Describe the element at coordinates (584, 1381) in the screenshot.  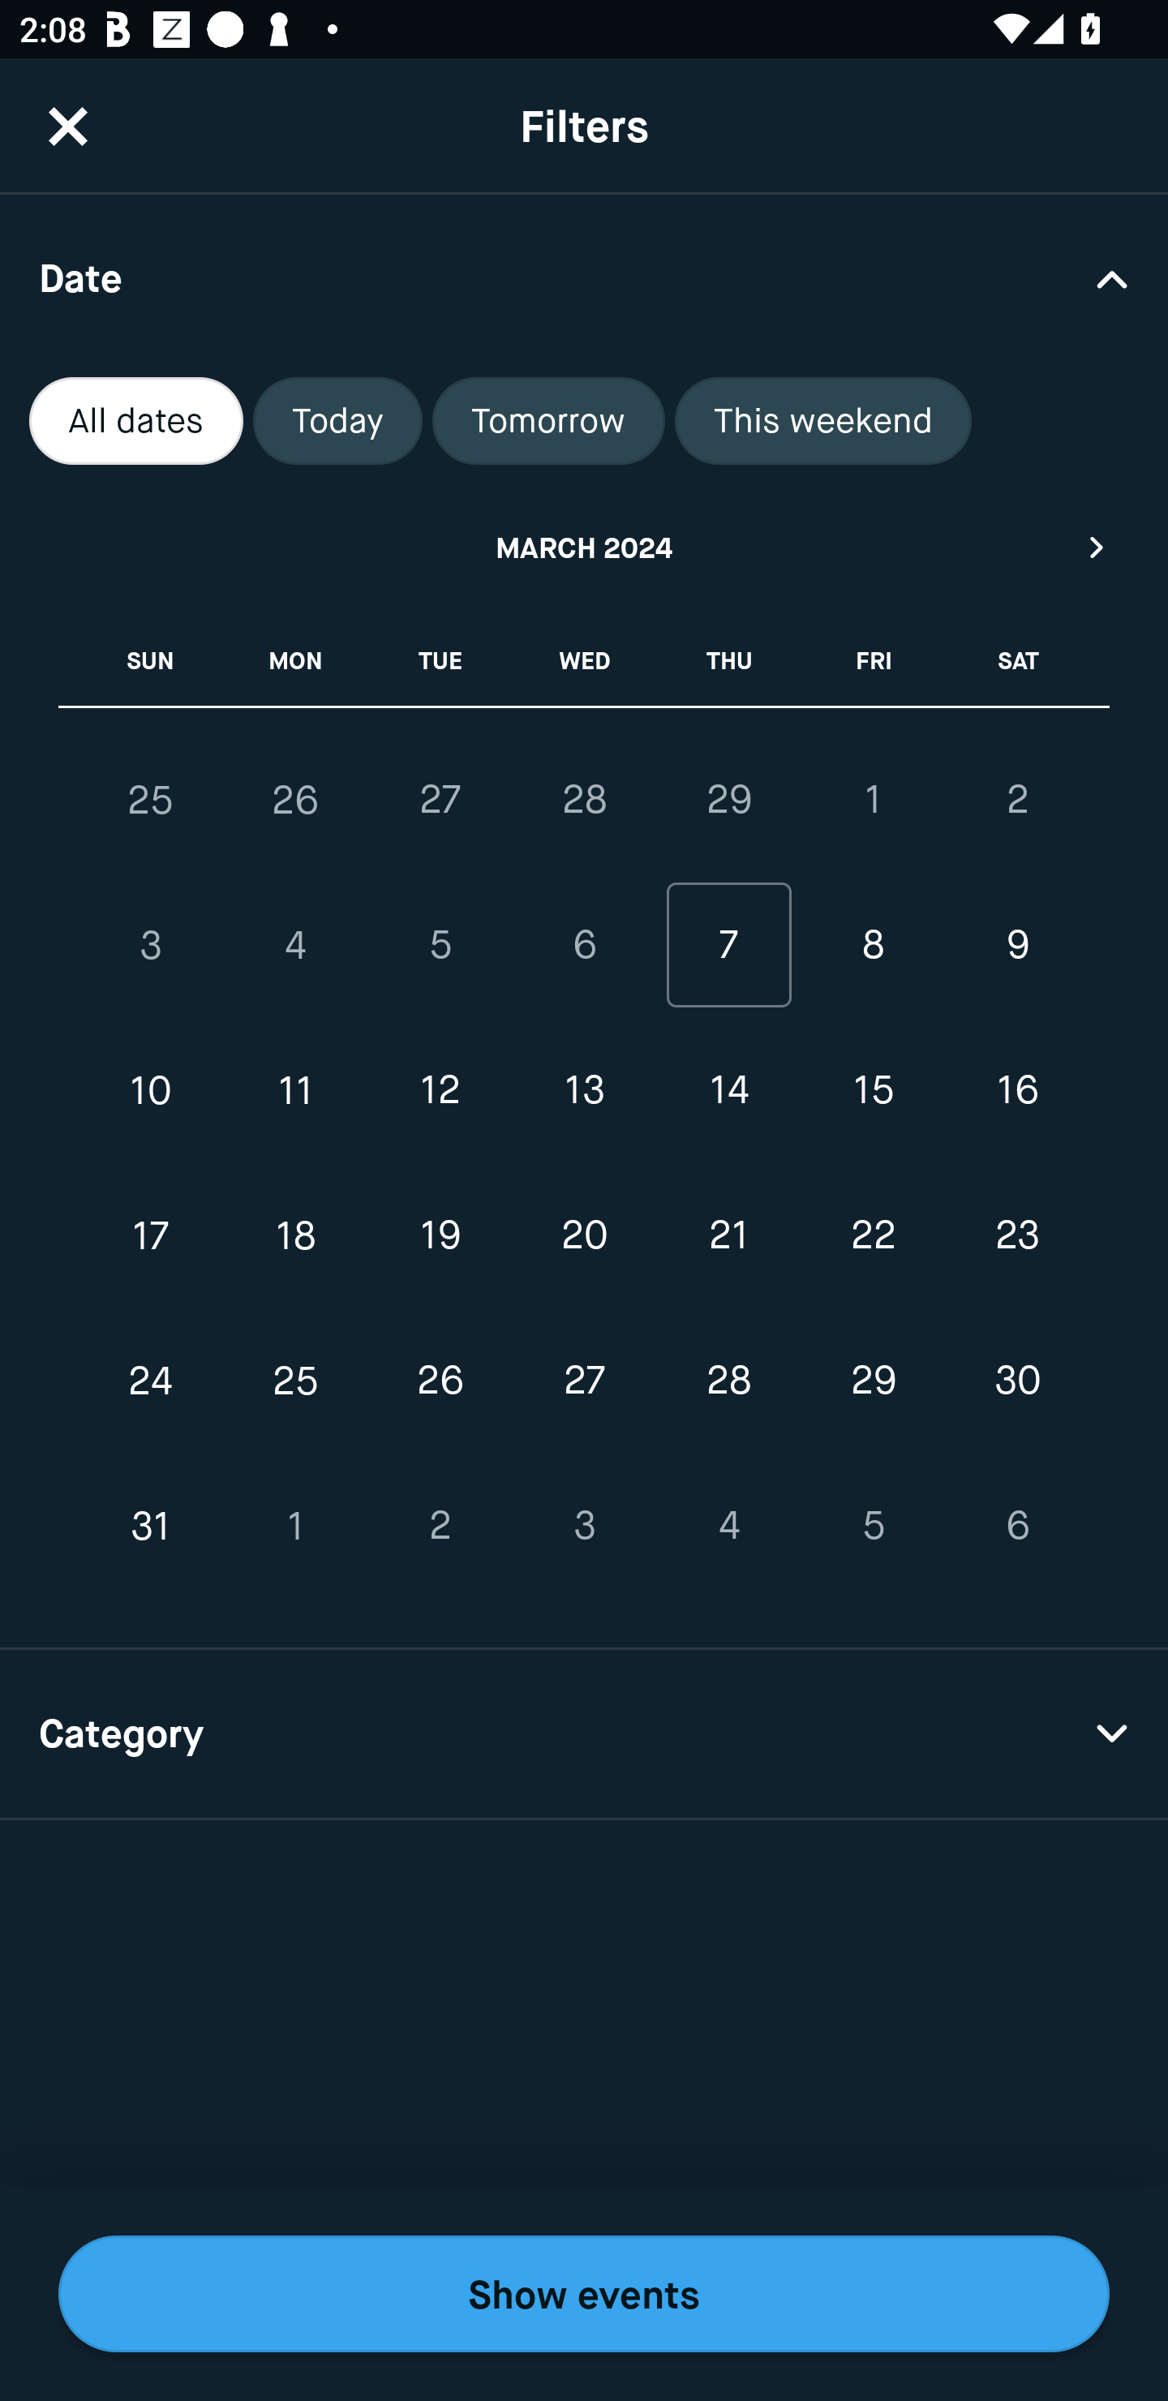
I see `27` at that location.